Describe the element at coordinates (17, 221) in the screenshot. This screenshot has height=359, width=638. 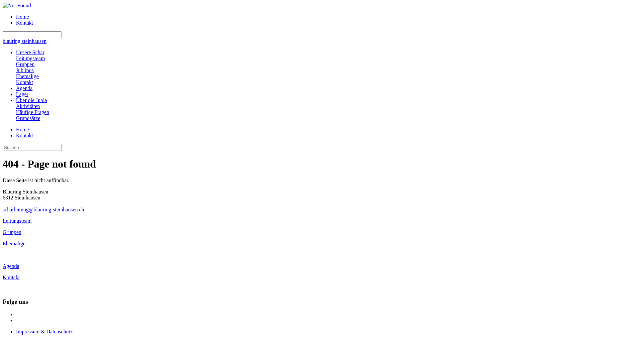
I see `Leitungsteam` at that location.